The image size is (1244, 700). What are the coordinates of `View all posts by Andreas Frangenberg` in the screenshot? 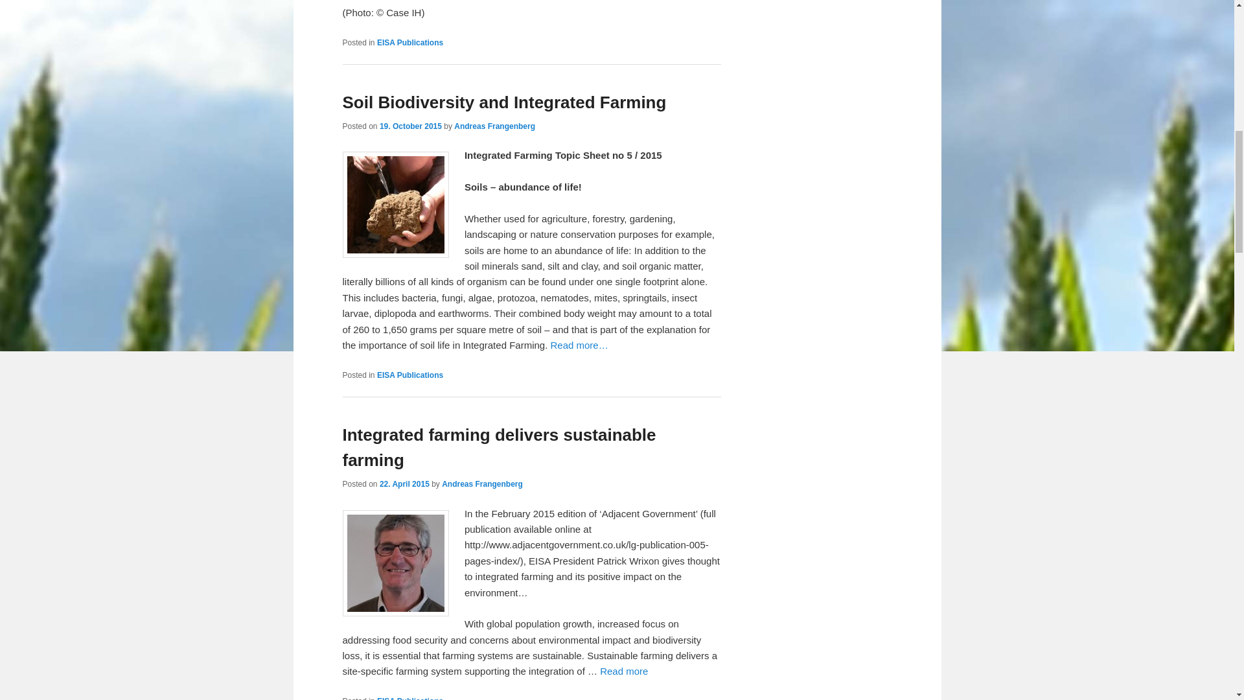 It's located at (482, 484).